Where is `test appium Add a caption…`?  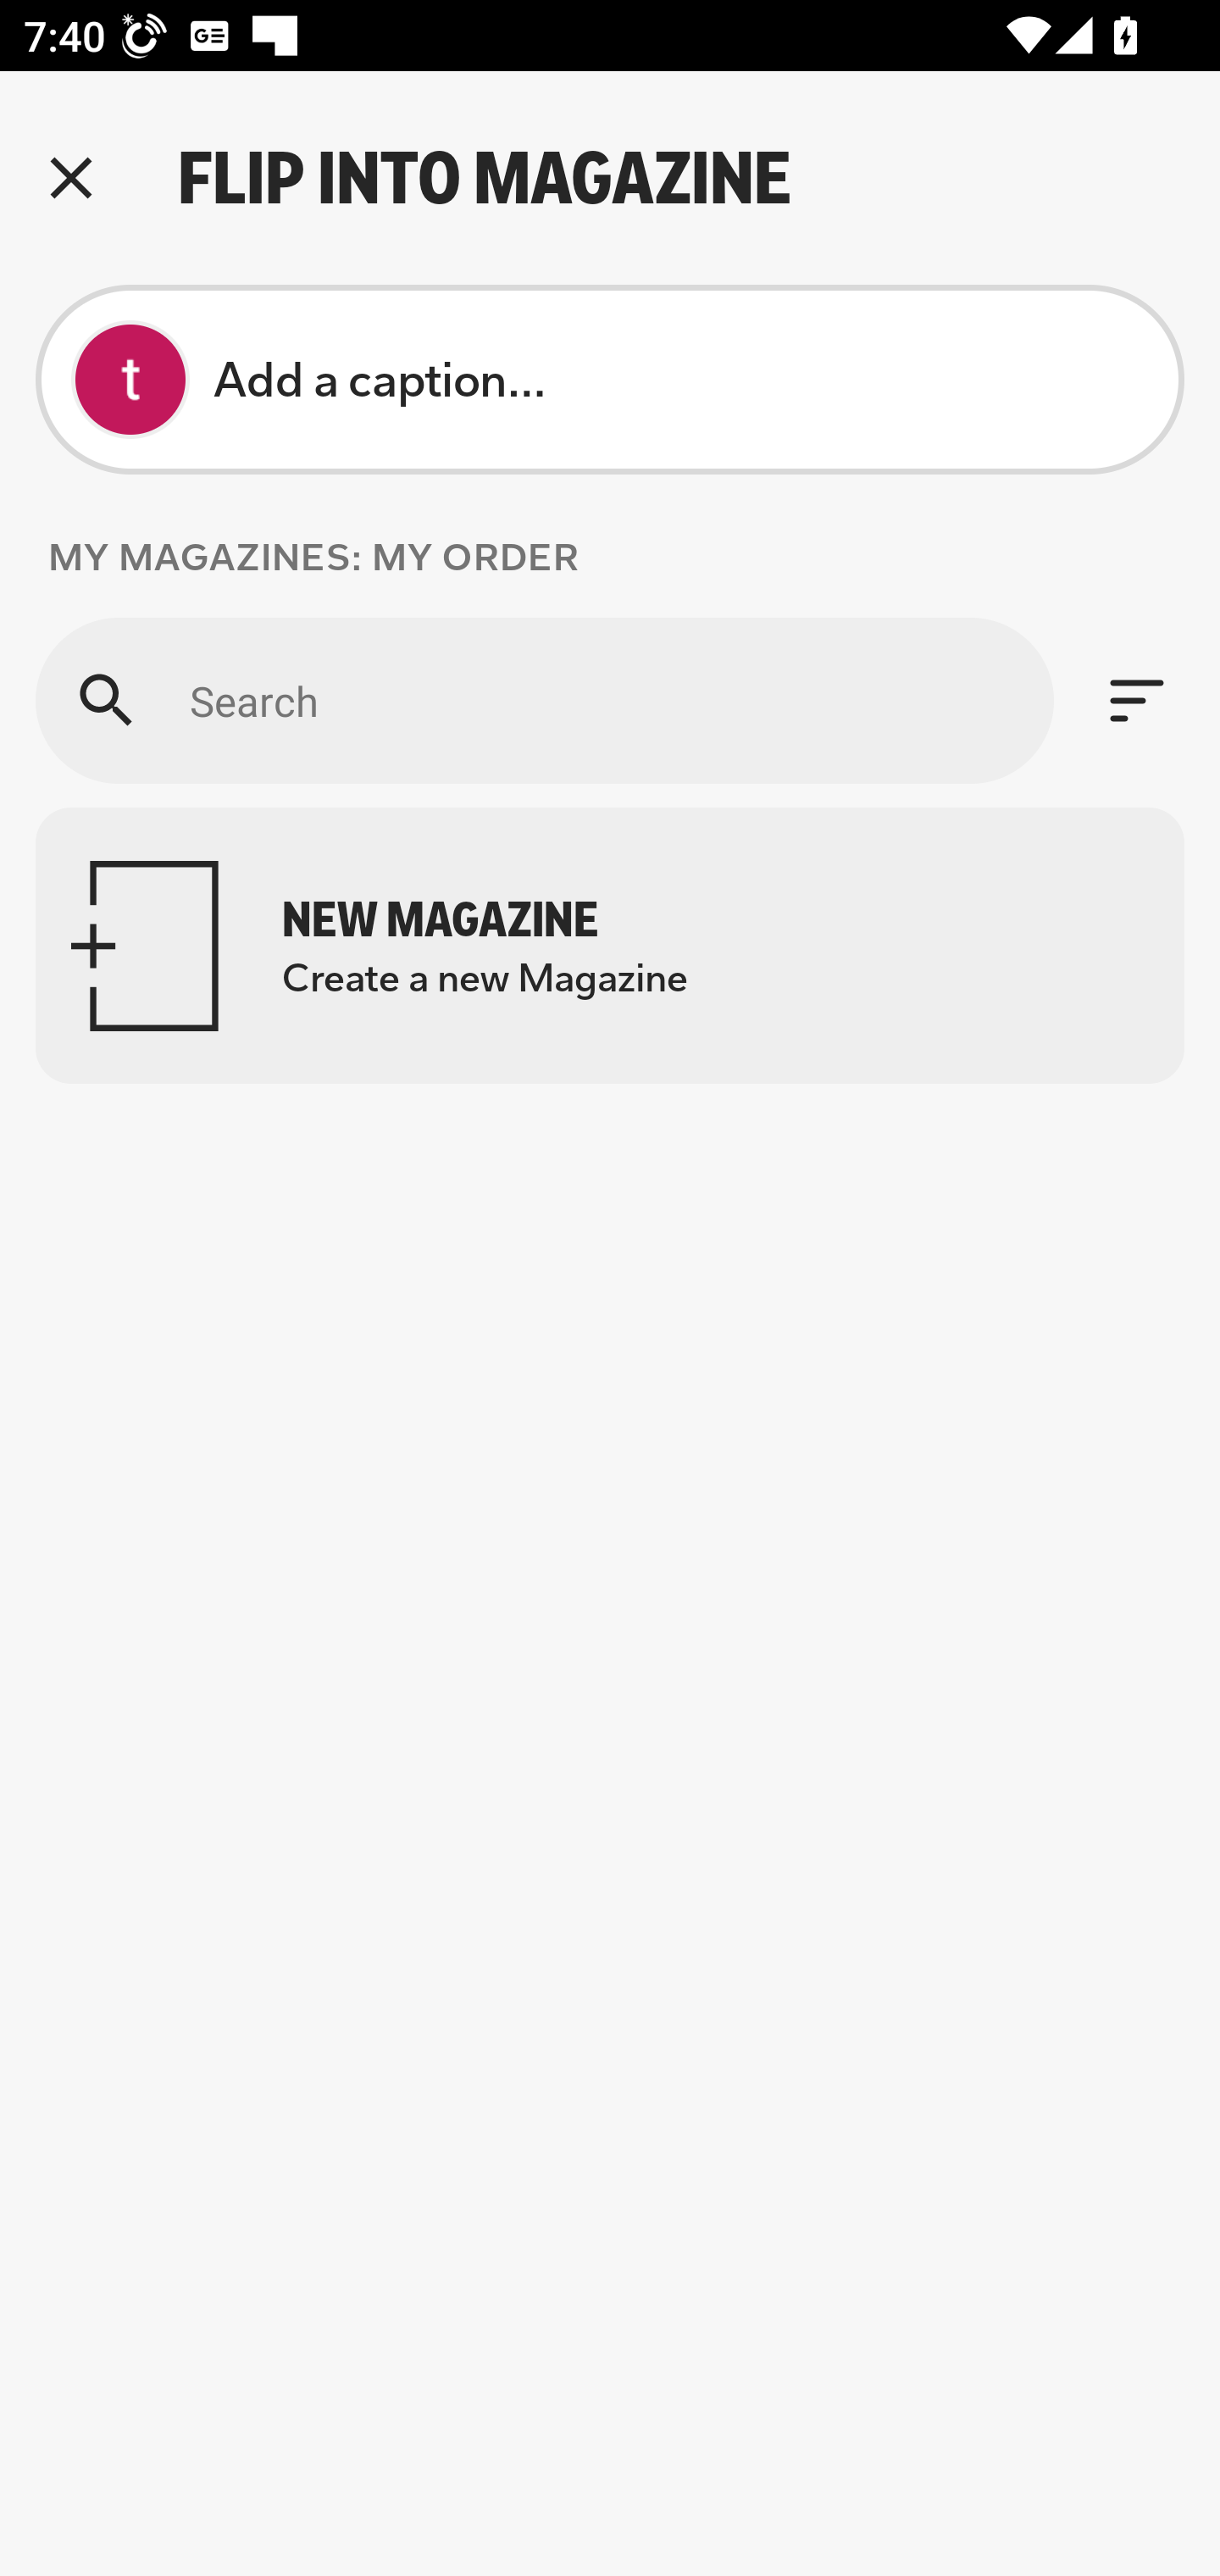
test appium Add a caption… is located at coordinates (610, 380).